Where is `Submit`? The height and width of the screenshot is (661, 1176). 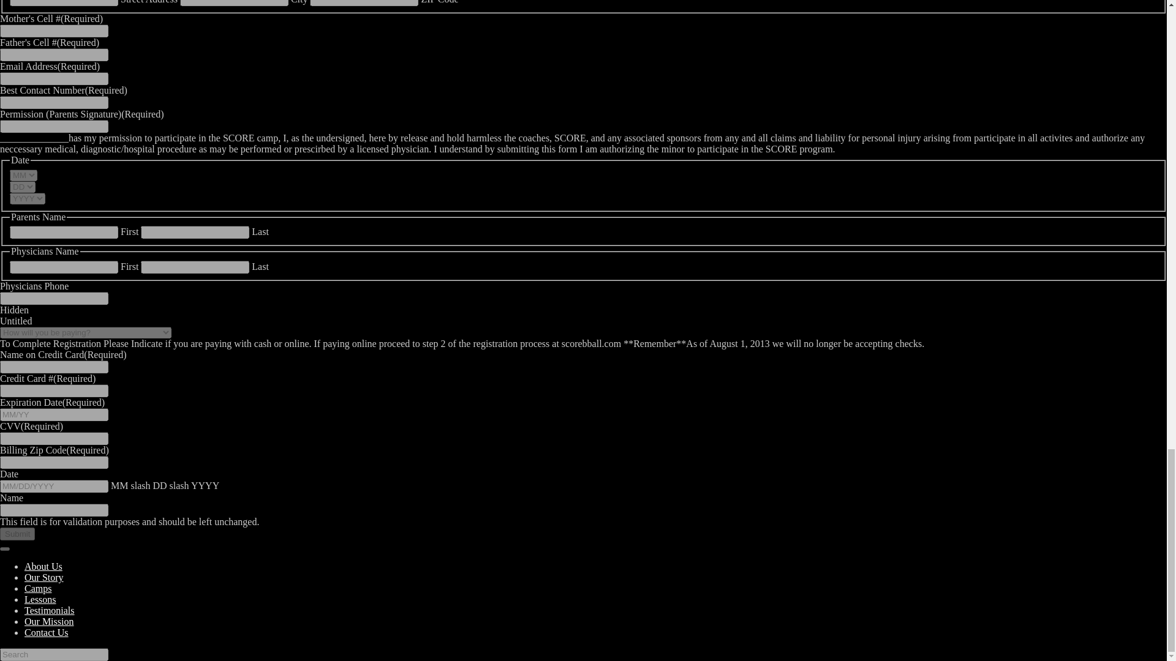 Submit is located at coordinates (17, 534).